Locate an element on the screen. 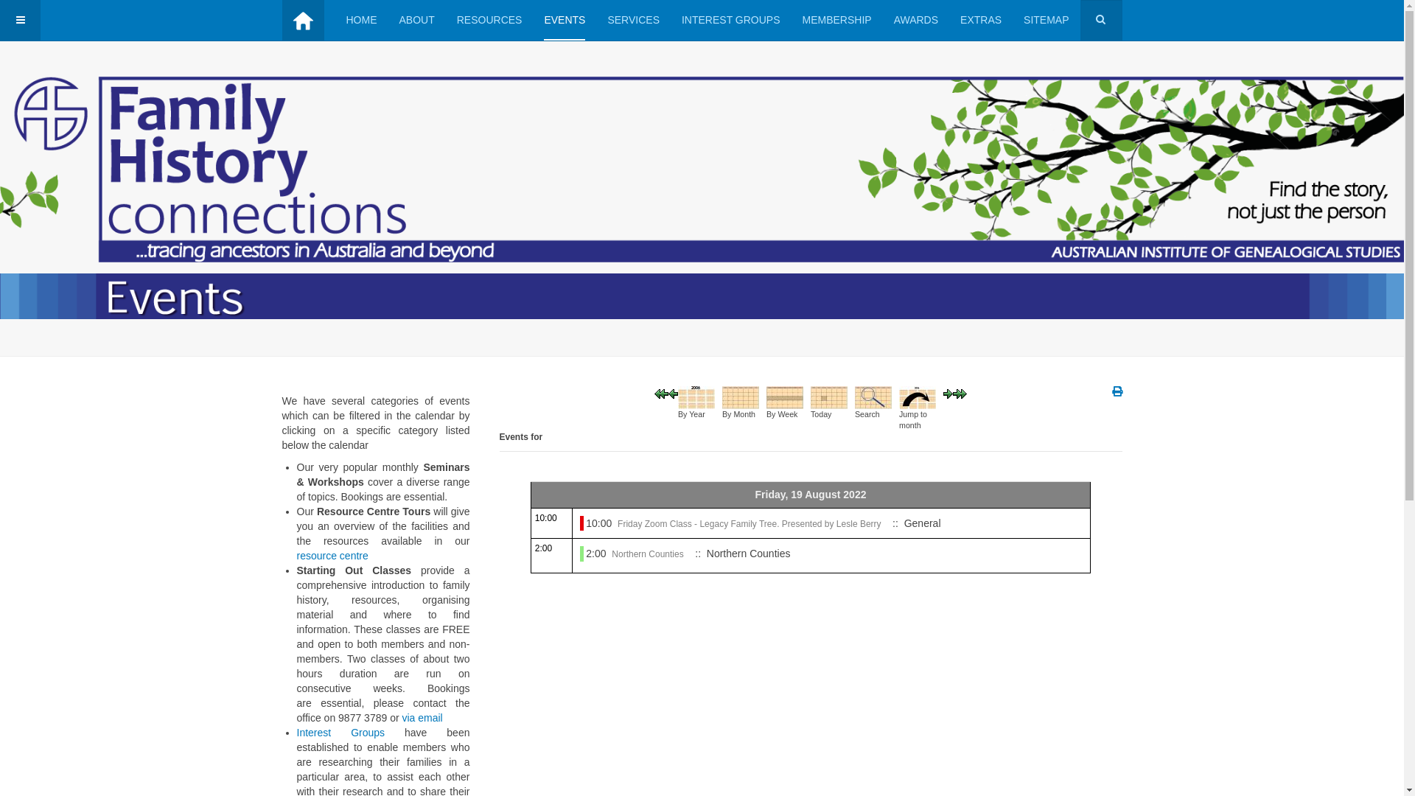  Family History Connections is located at coordinates (302, 21).